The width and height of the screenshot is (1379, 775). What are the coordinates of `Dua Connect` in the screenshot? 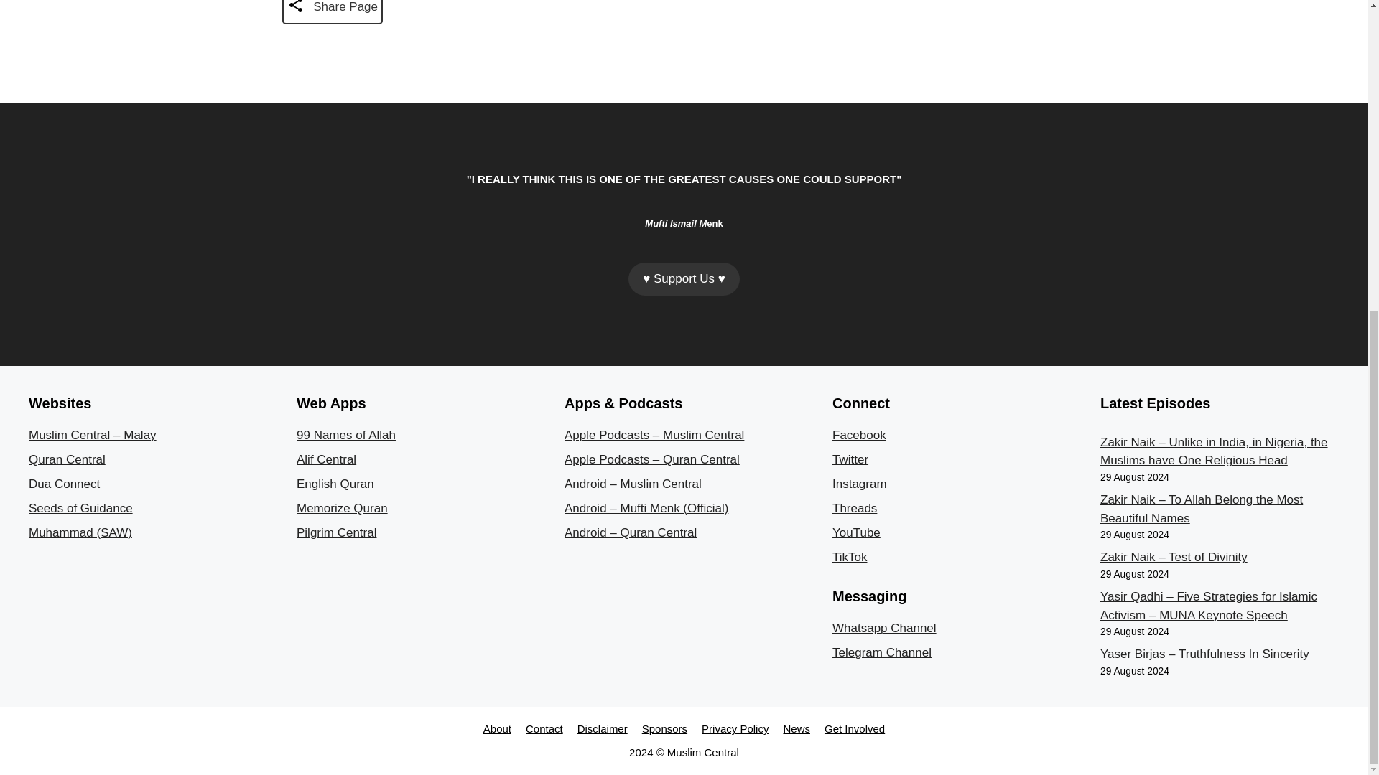 It's located at (64, 484).